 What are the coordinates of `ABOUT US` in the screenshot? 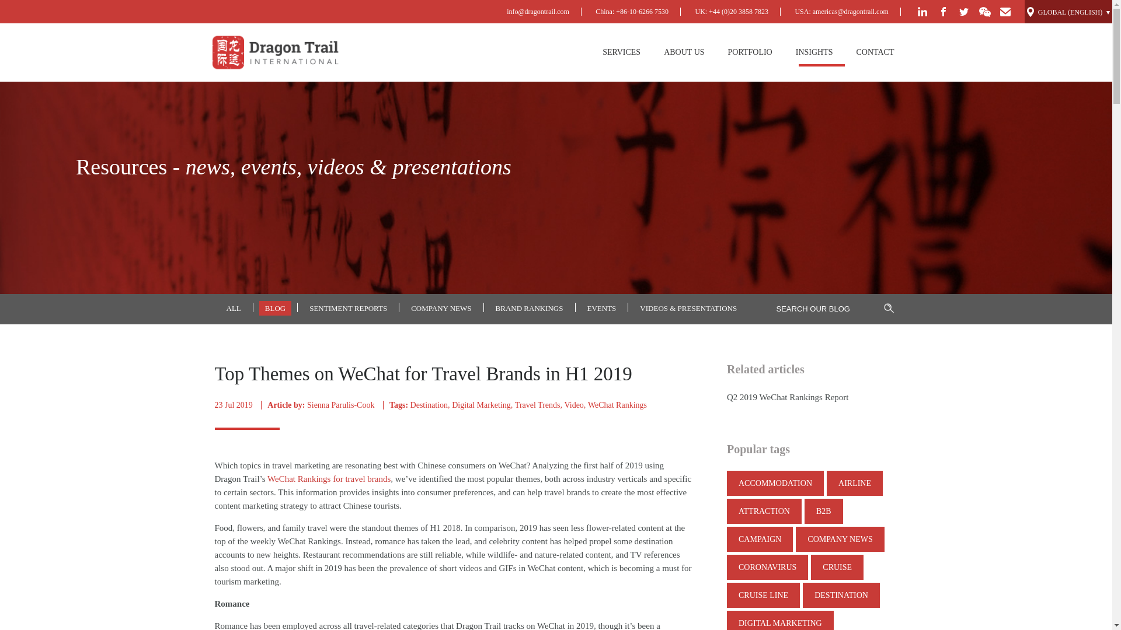 It's located at (684, 52).